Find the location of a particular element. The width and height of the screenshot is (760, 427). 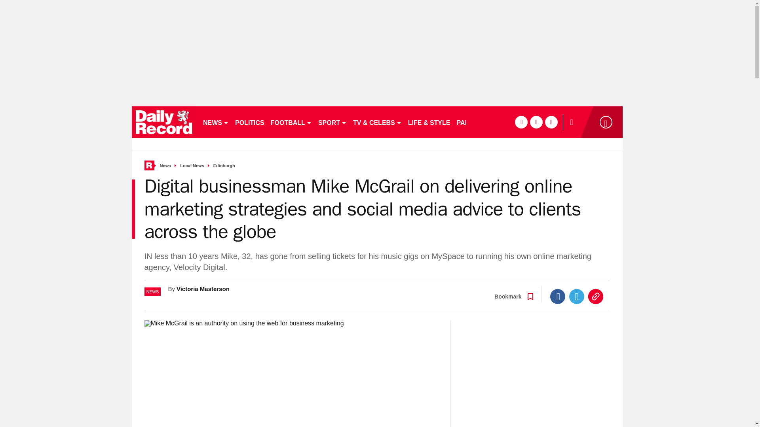

instagram is located at coordinates (551, 122).